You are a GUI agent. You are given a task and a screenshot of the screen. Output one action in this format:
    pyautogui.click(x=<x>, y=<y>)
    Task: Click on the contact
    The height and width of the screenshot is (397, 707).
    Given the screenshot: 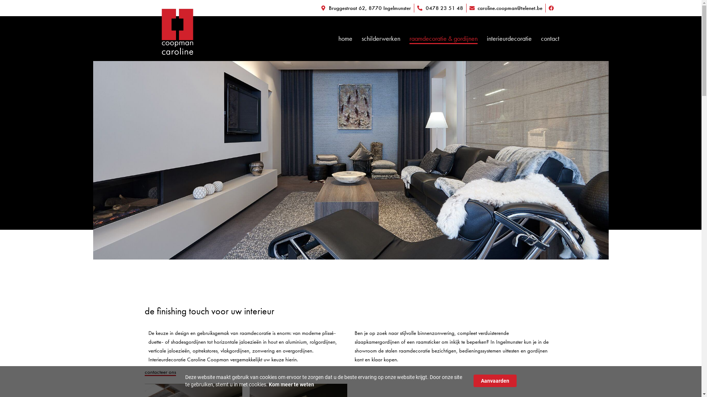 What is the action you would take?
    pyautogui.click(x=550, y=39)
    